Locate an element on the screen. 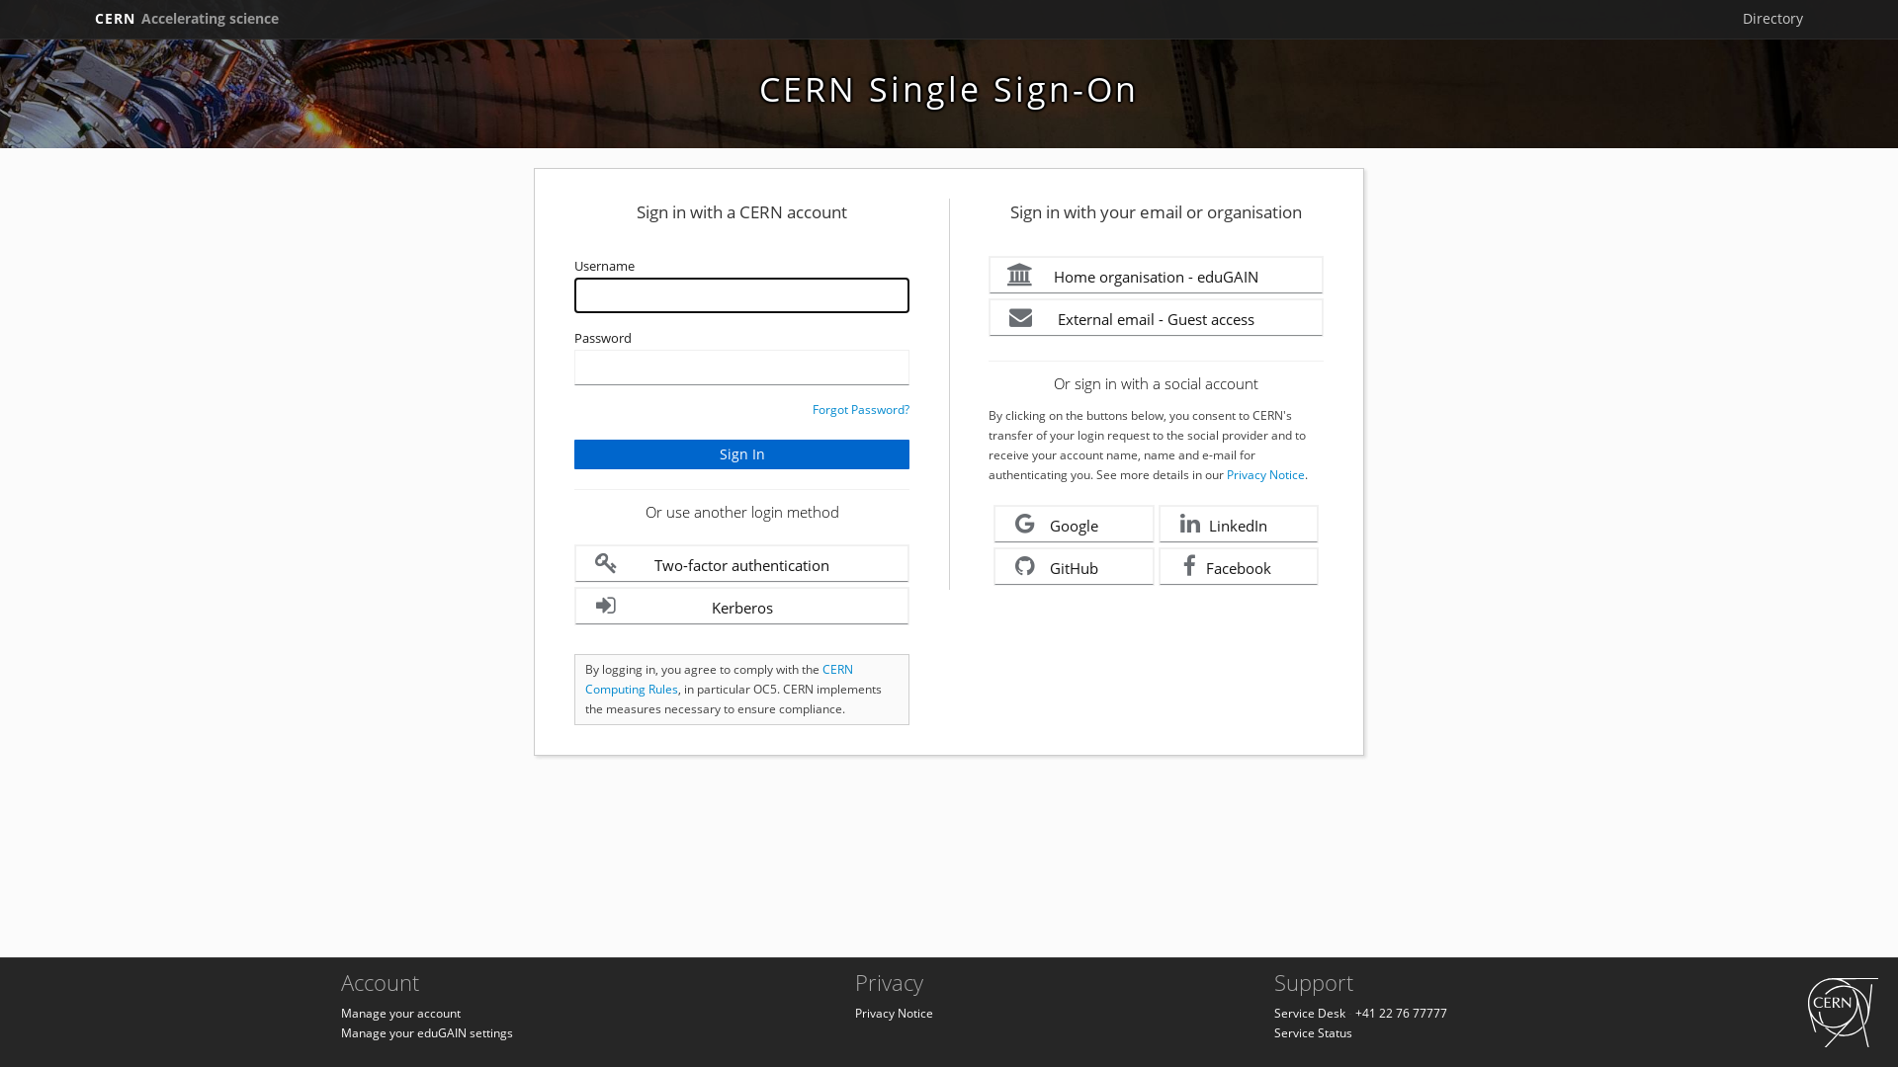 The image size is (1898, 1067). Forgot Password? is located at coordinates (861, 409).